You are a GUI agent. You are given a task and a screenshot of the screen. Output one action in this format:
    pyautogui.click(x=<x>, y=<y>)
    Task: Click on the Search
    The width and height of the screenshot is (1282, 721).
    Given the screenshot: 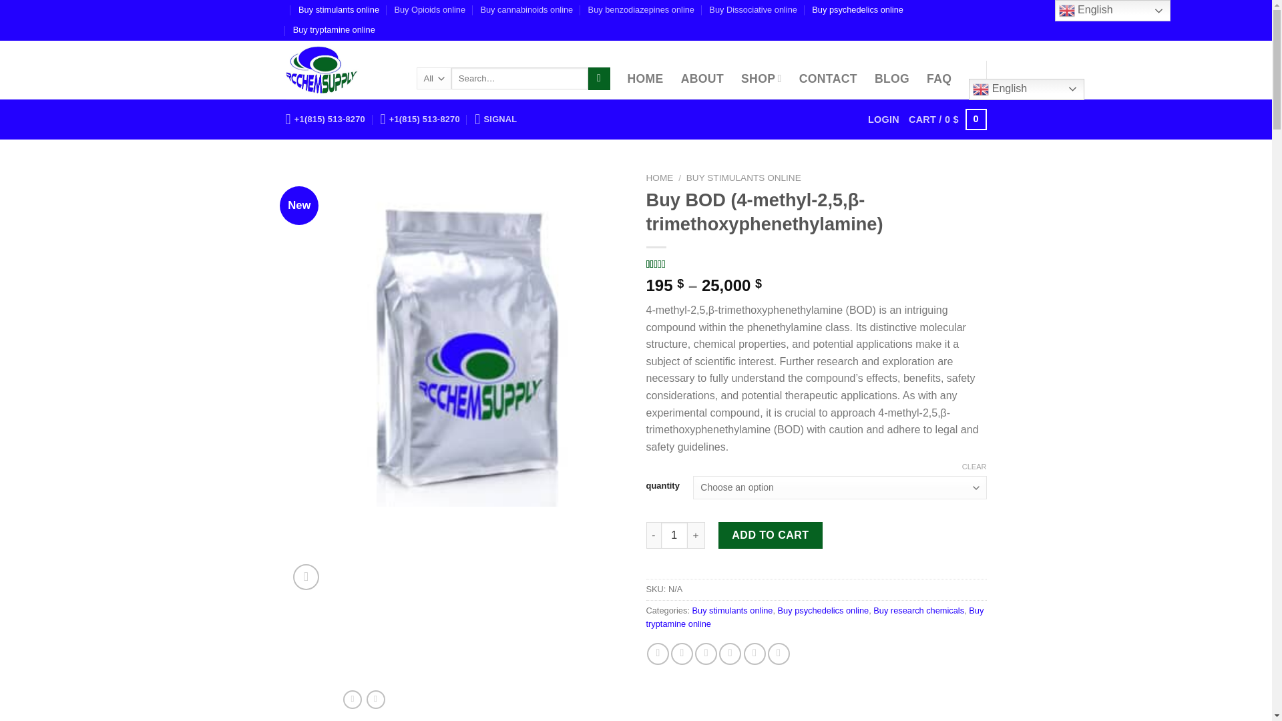 What is the action you would take?
    pyautogui.click(x=599, y=79)
    